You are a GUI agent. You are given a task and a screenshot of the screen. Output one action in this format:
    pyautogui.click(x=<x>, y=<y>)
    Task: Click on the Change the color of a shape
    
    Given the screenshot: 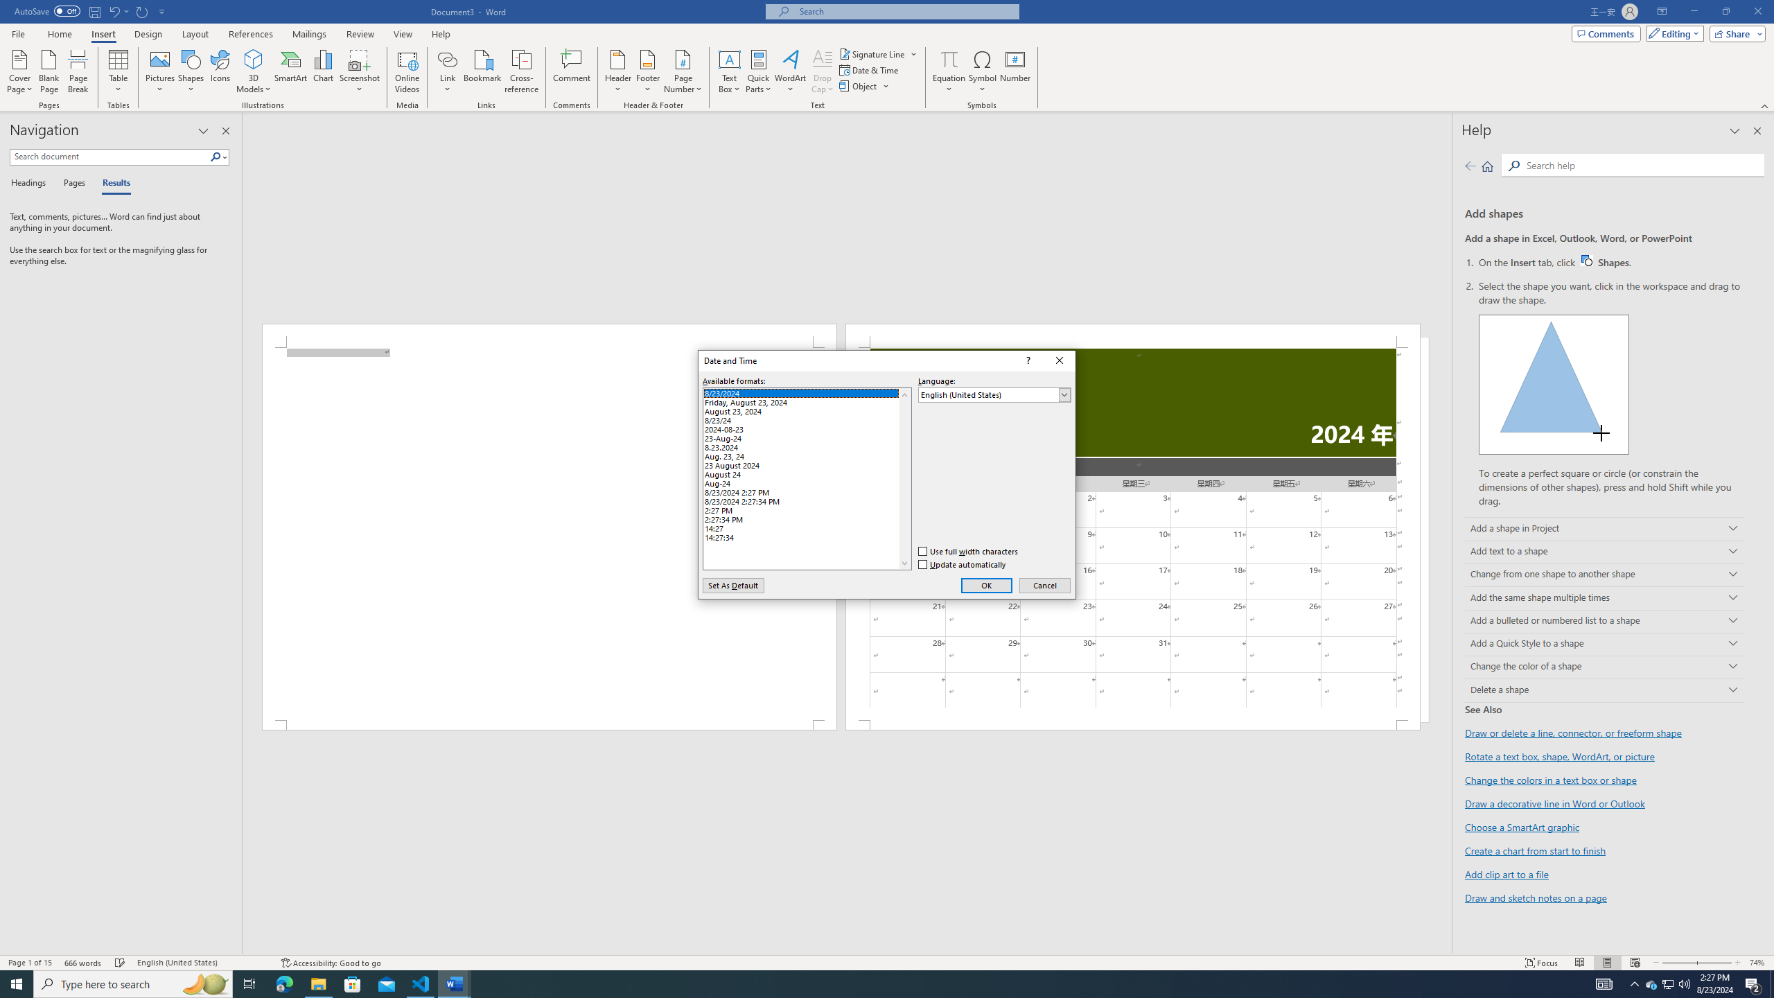 What is the action you would take?
    pyautogui.click(x=1604, y=667)
    